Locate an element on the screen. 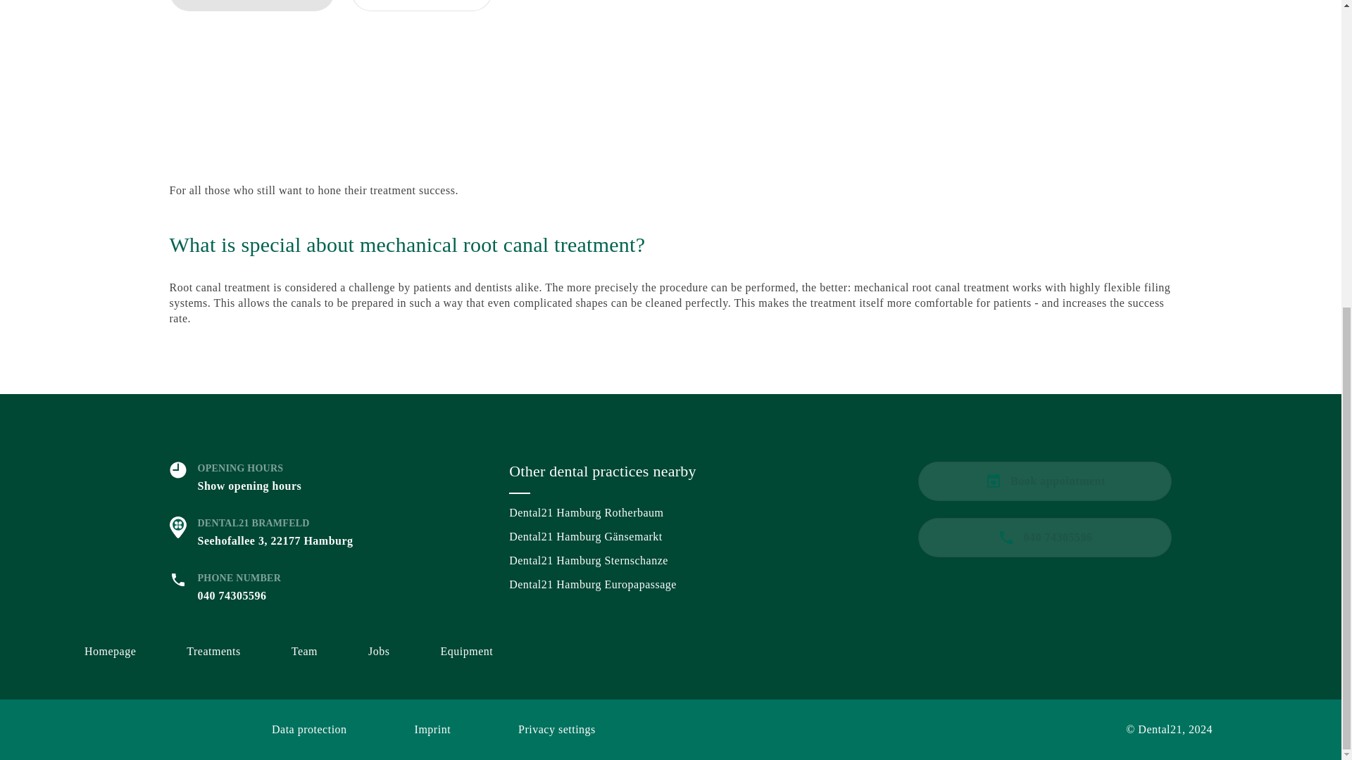 Image resolution: width=1352 pixels, height=760 pixels. Homepage is located at coordinates (110, 652).